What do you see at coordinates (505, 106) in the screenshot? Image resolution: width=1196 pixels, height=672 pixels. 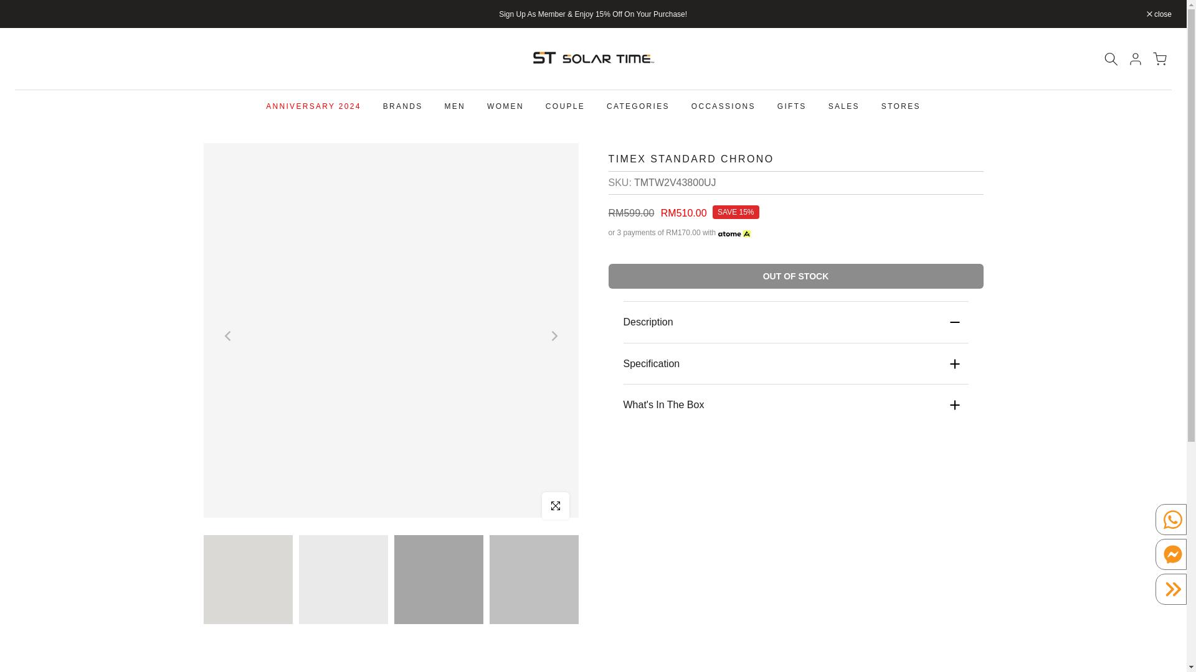 I see `WOMEN` at bounding box center [505, 106].